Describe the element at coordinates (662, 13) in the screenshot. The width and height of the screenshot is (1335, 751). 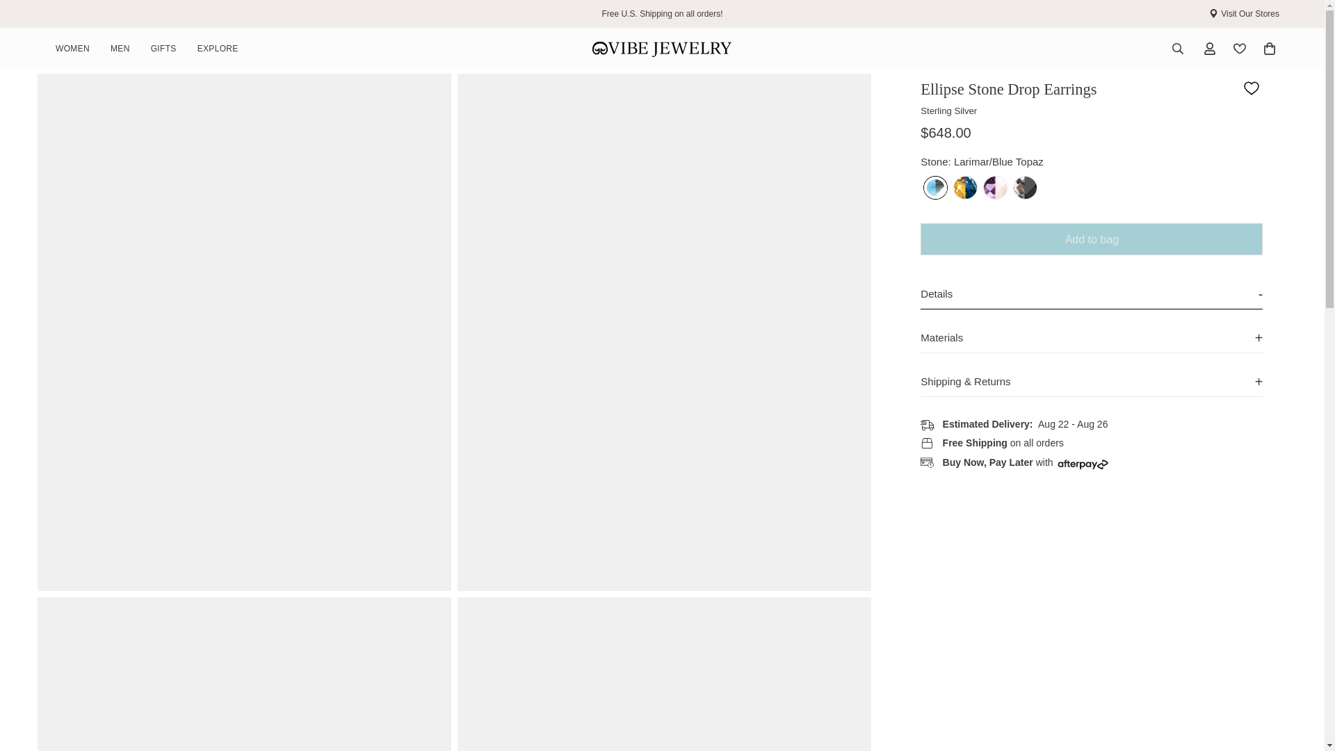
I see `Vibe Jewelry` at that location.